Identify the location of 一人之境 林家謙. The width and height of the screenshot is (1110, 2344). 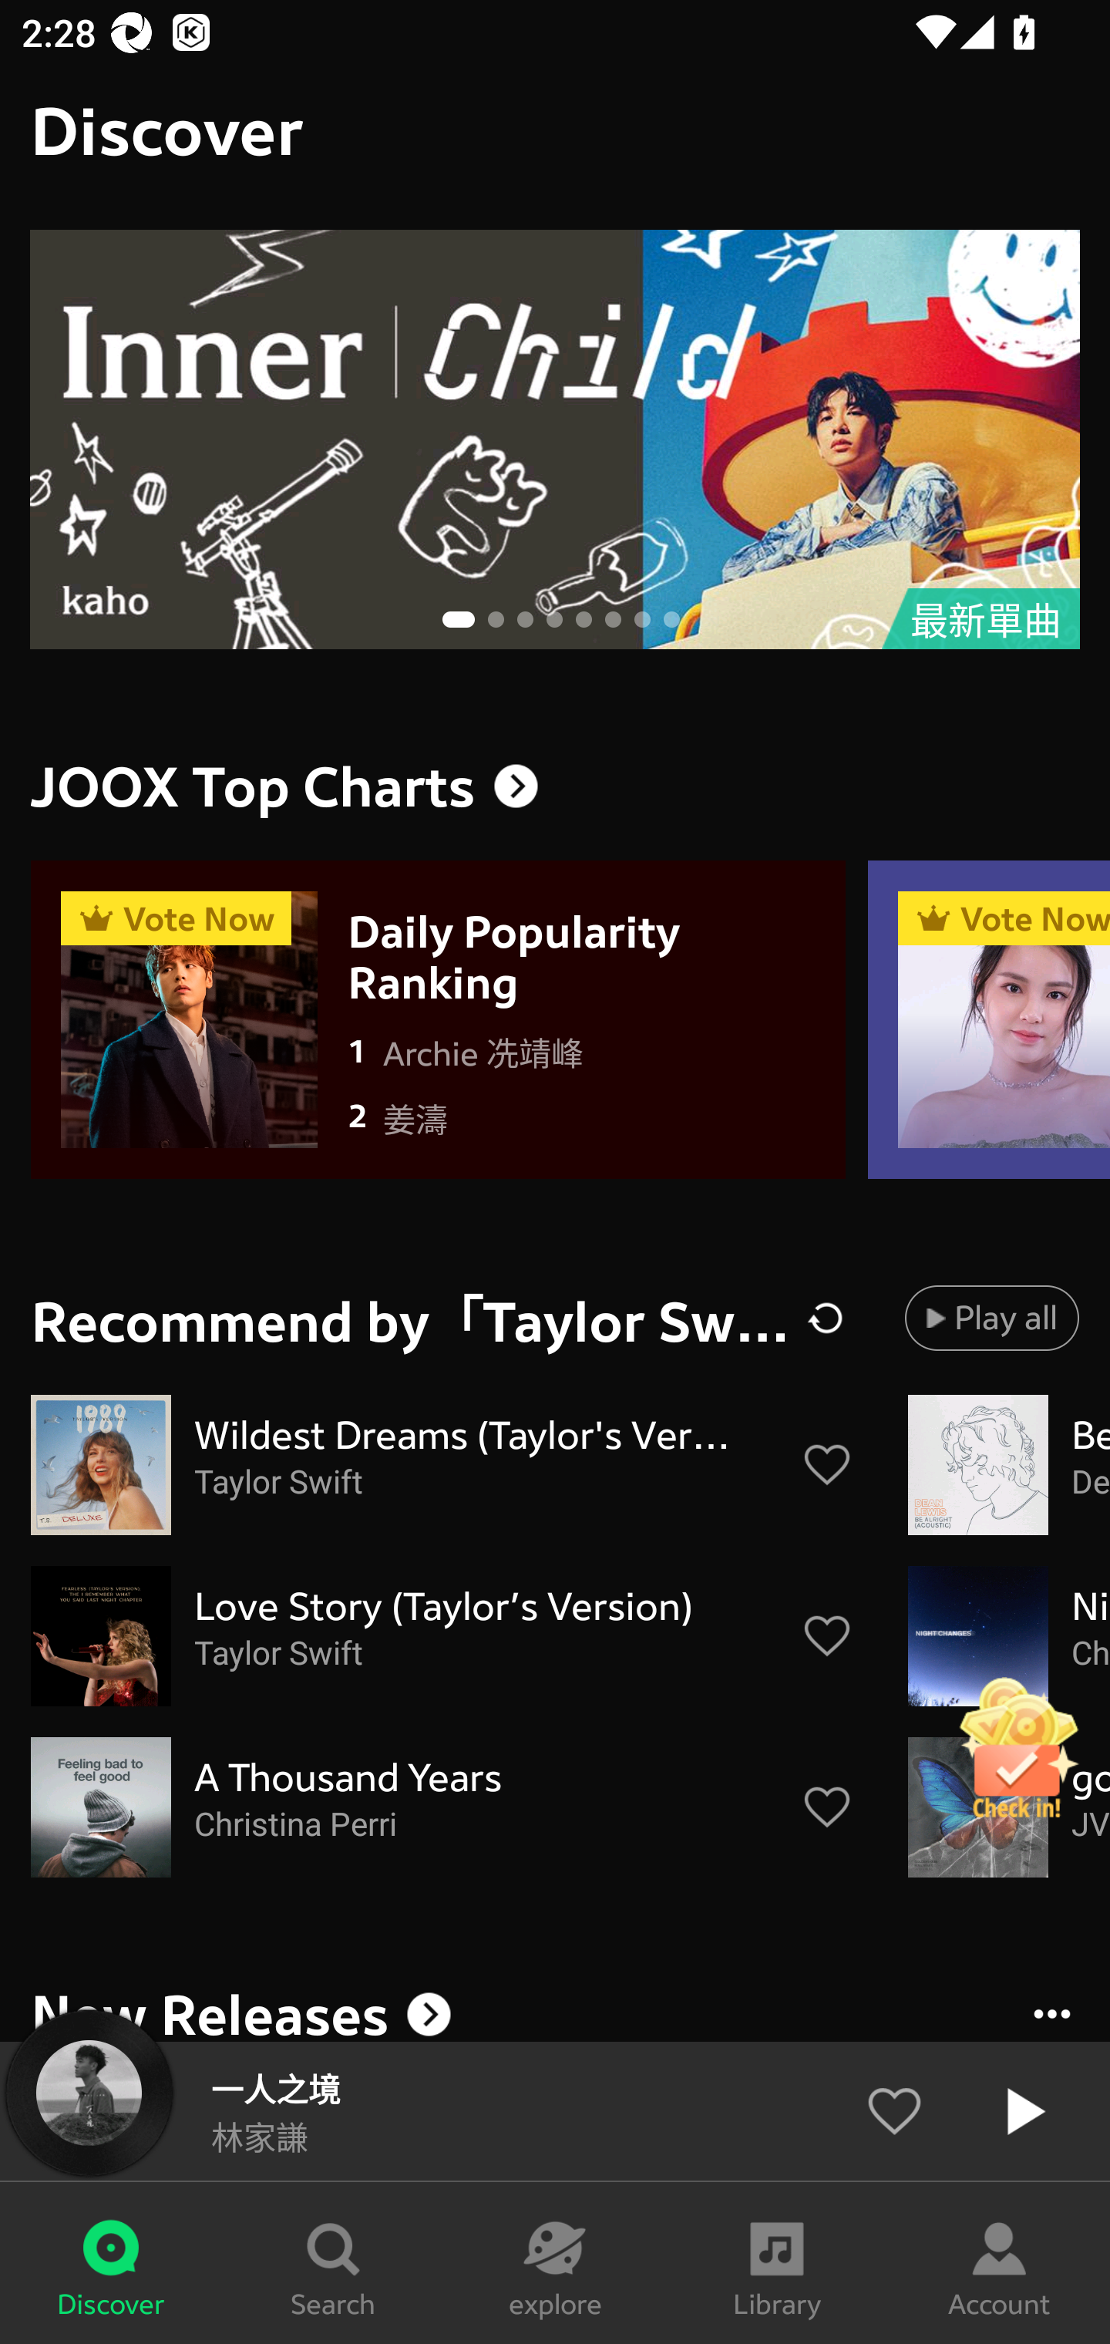
(555, 2111).